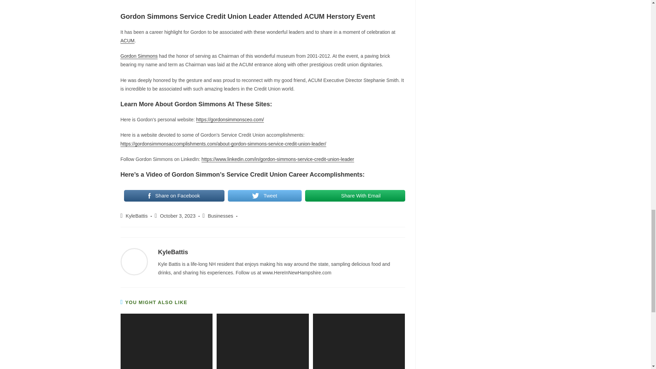 The height and width of the screenshot is (369, 656). Describe the element at coordinates (173, 252) in the screenshot. I see `Visit Author Page` at that location.